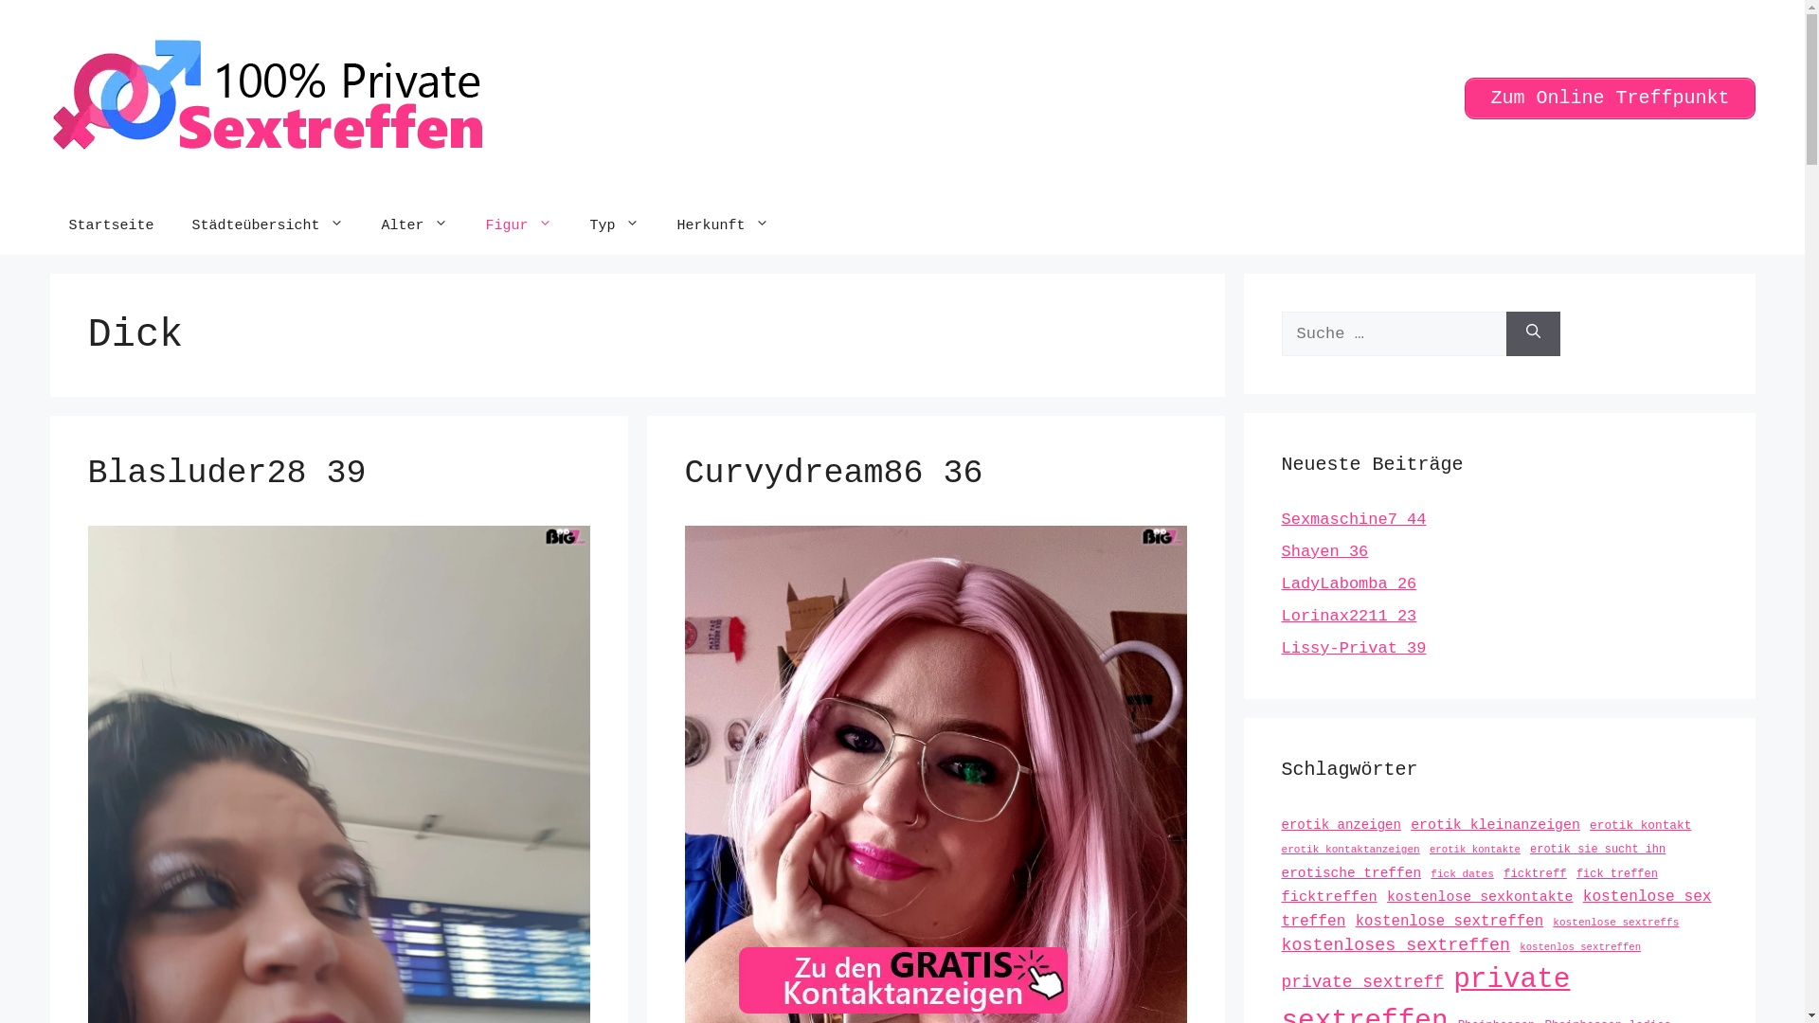 This screenshot has width=1819, height=1023. What do you see at coordinates (1349, 583) in the screenshot?
I see `LadyLabomba 26` at bounding box center [1349, 583].